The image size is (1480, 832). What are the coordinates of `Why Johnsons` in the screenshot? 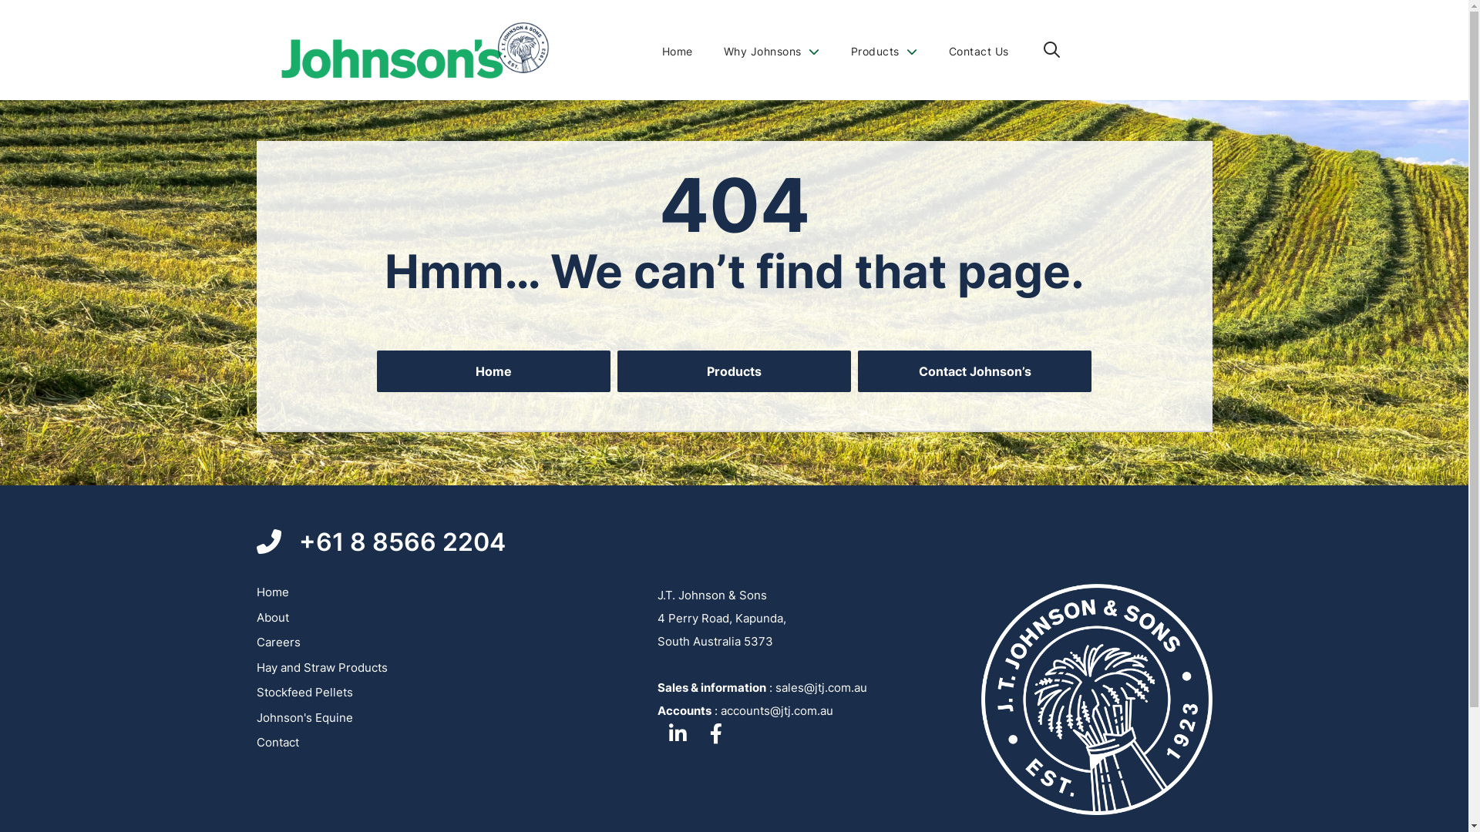 It's located at (771, 51).